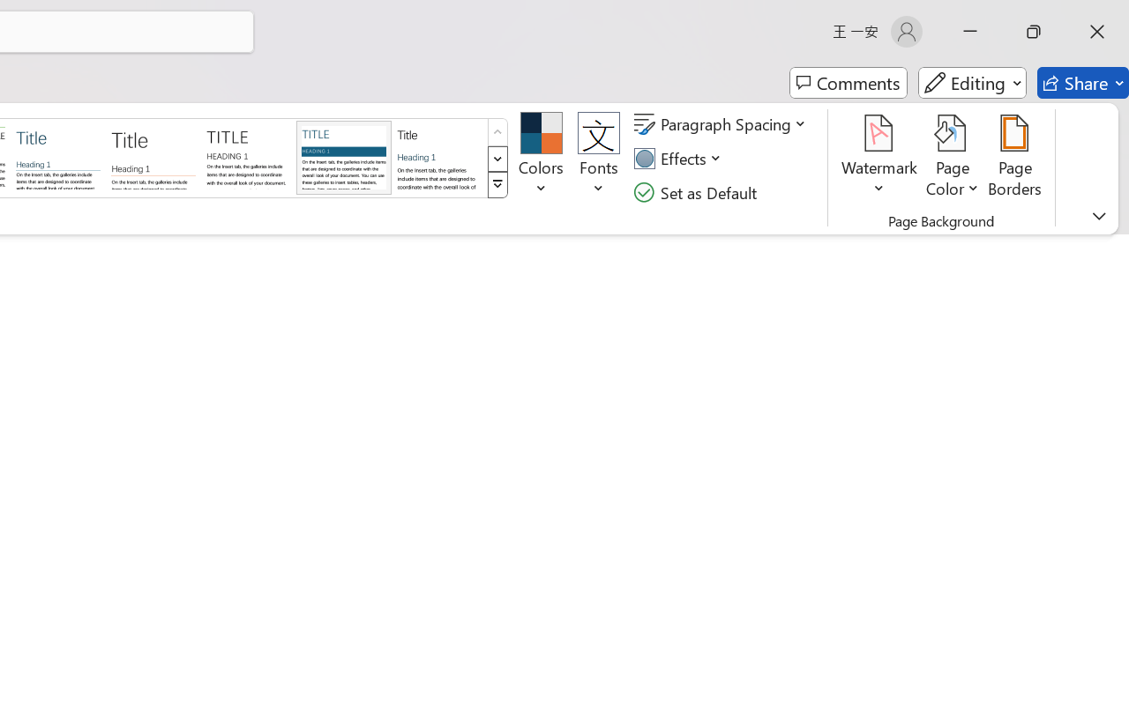  What do you see at coordinates (849, 83) in the screenshot?
I see `Comments` at bounding box center [849, 83].